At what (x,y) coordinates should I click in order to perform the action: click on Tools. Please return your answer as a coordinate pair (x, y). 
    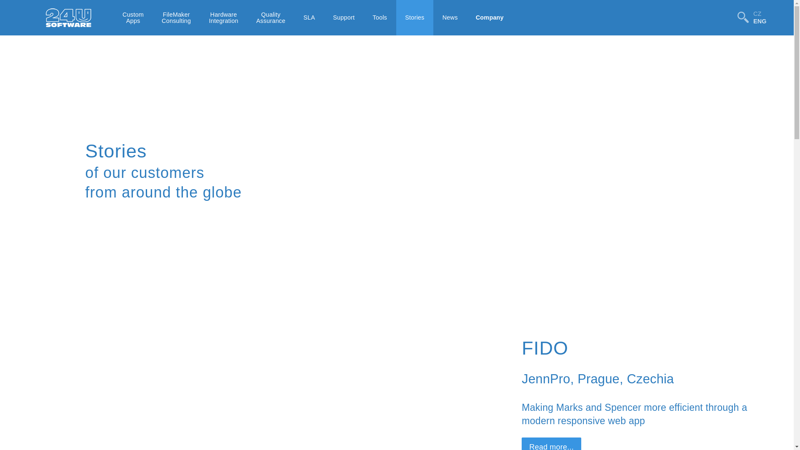
    Looking at the image, I should click on (380, 17).